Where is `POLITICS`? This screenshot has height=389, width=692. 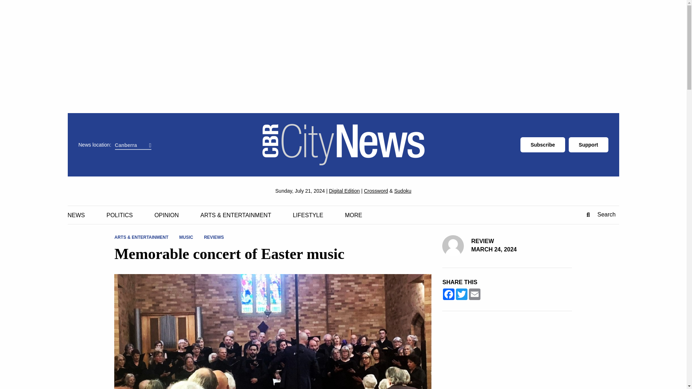 POLITICS is located at coordinates (120, 215).